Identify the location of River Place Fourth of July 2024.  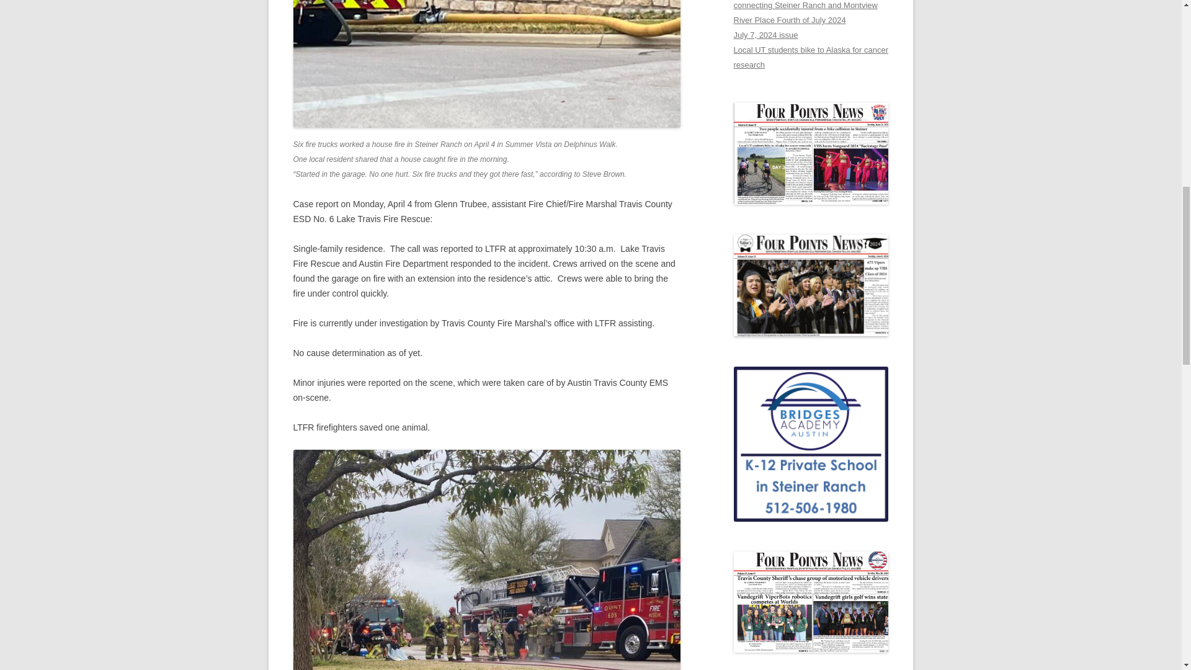
(789, 20).